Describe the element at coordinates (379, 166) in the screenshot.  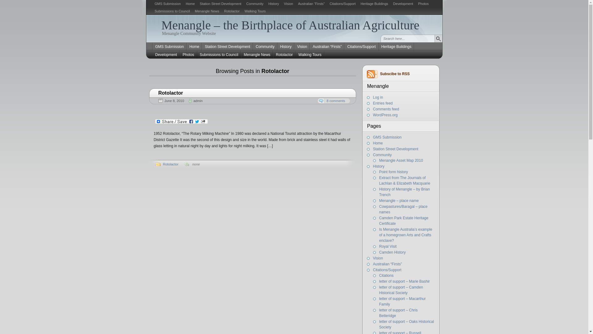
I see `History` at that location.